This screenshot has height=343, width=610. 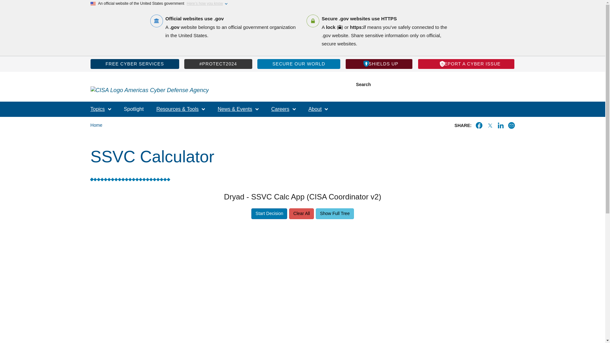 What do you see at coordinates (302, 5) in the screenshot?
I see `Skip to main content` at bounding box center [302, 5].